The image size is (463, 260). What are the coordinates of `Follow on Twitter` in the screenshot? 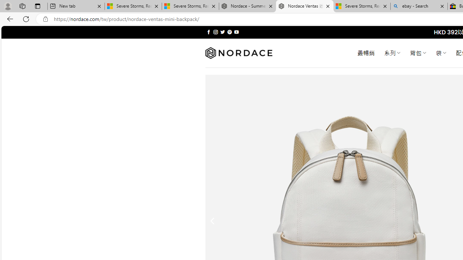 It's located at (223, 32).